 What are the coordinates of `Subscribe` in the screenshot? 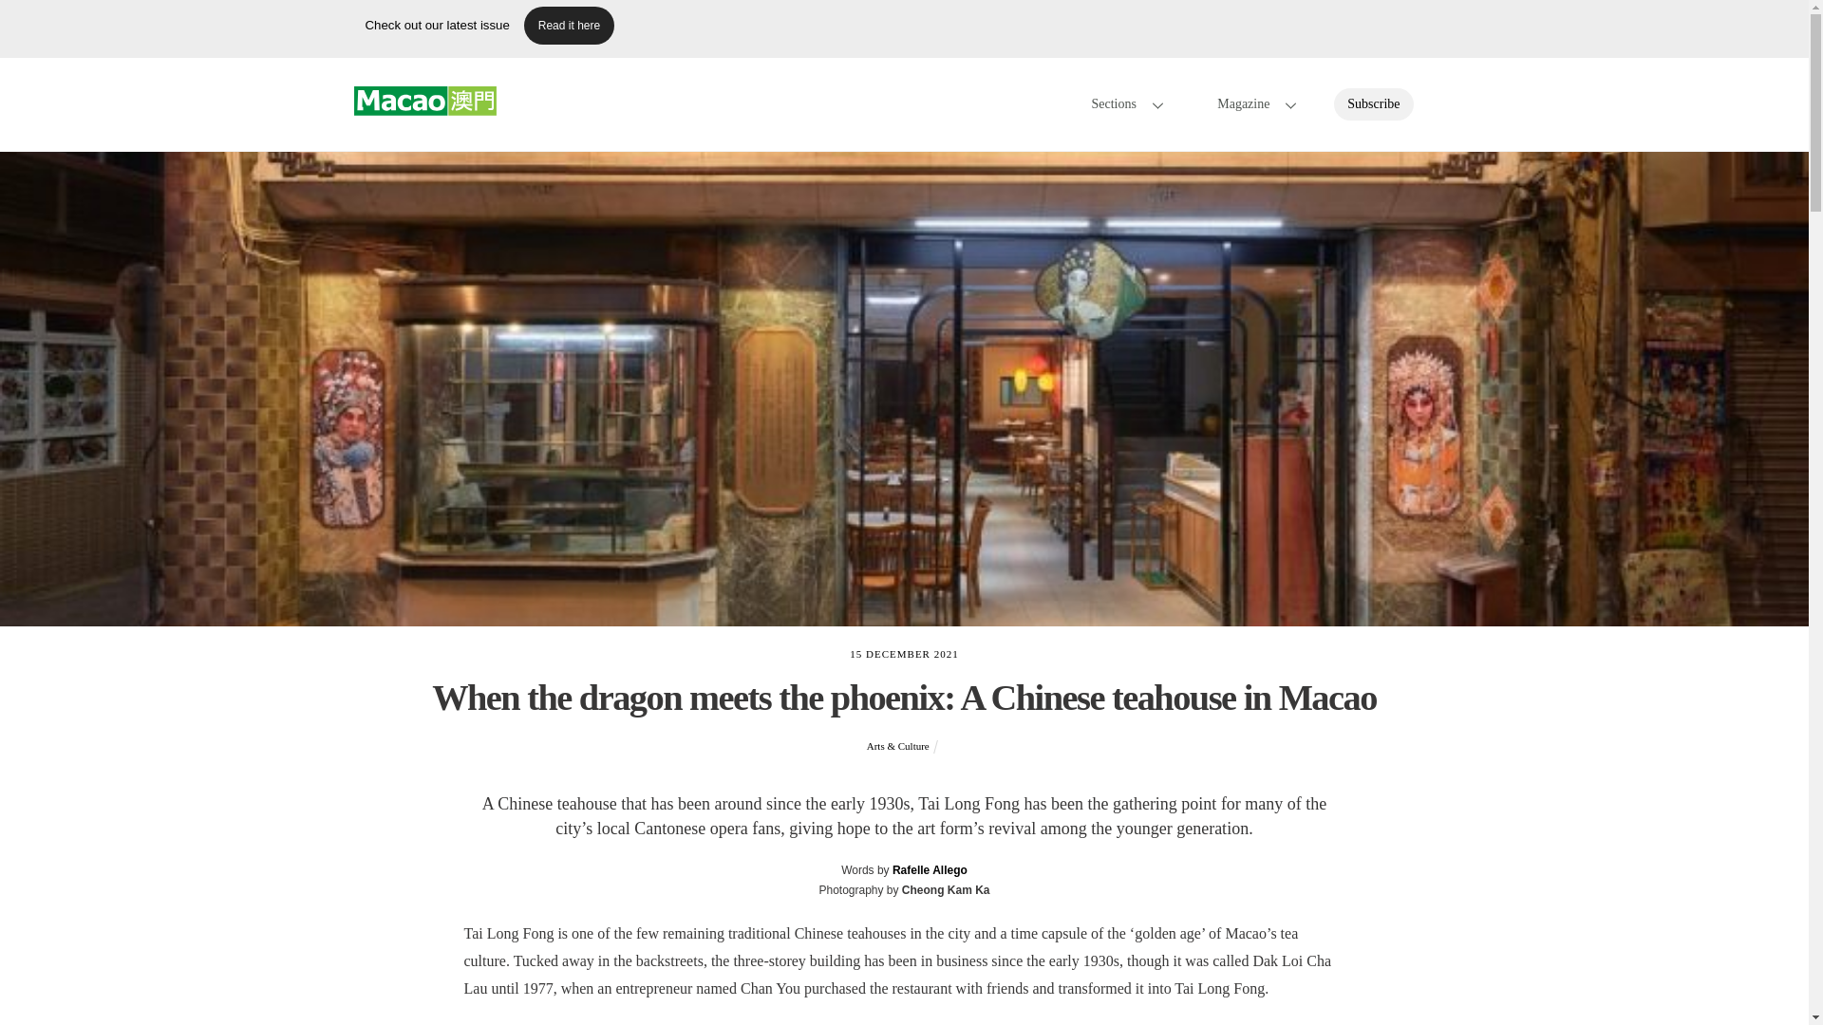 It's located at (424, 106).